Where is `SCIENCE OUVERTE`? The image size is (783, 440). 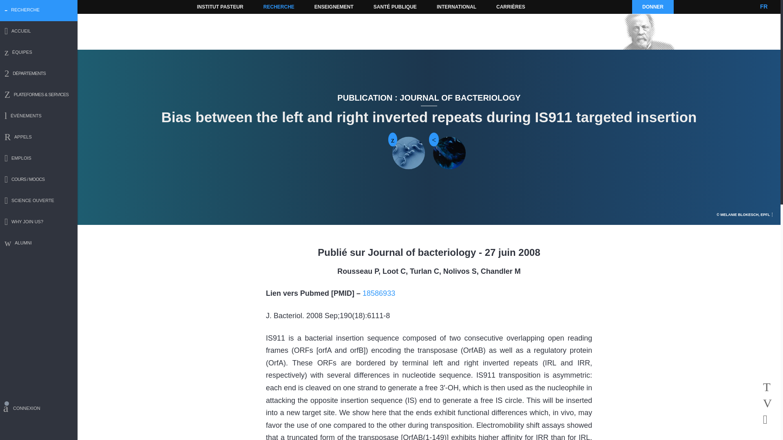
SCIENCE OUVERTE is located at coordinates (39, 201).